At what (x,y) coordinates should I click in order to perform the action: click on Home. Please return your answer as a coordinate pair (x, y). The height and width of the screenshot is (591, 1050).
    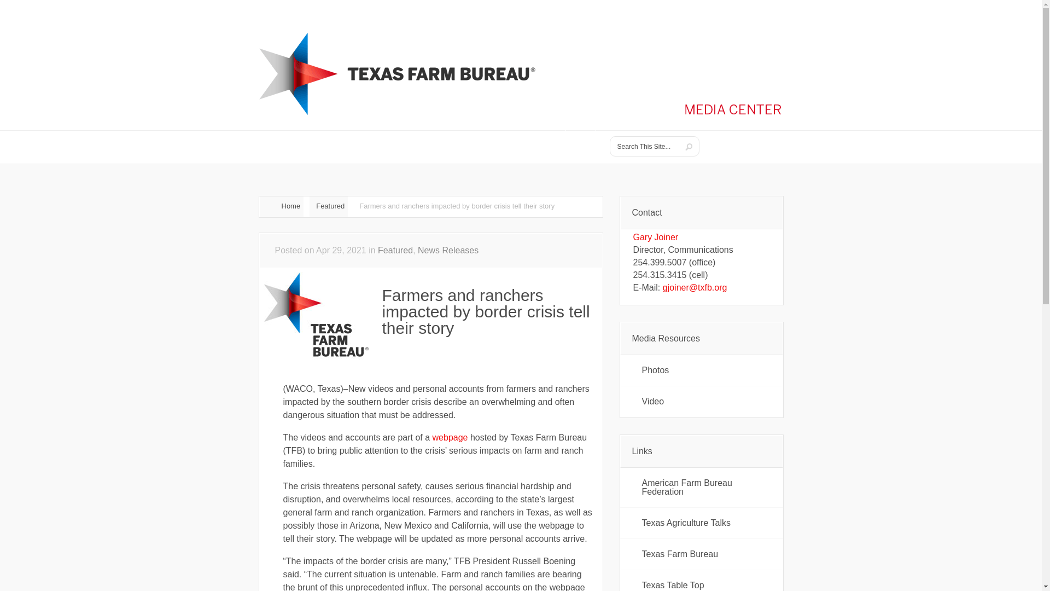
    Looking at the image, I should click on (281, 206).